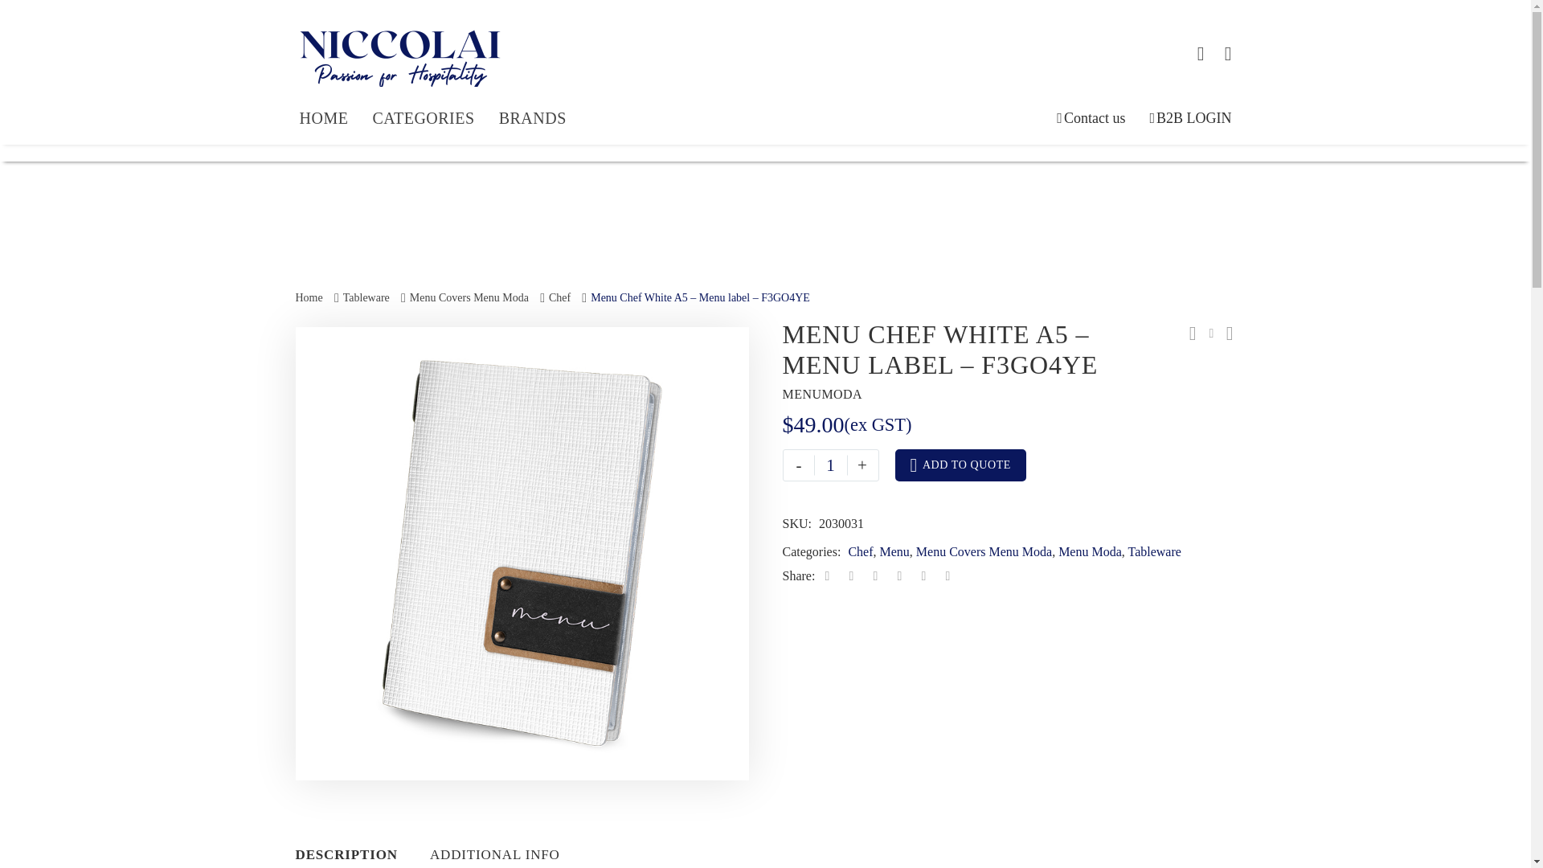 The height and width of the screenshot is (868, 1543). I want to click on CATEGORIES, so click(423, 119).